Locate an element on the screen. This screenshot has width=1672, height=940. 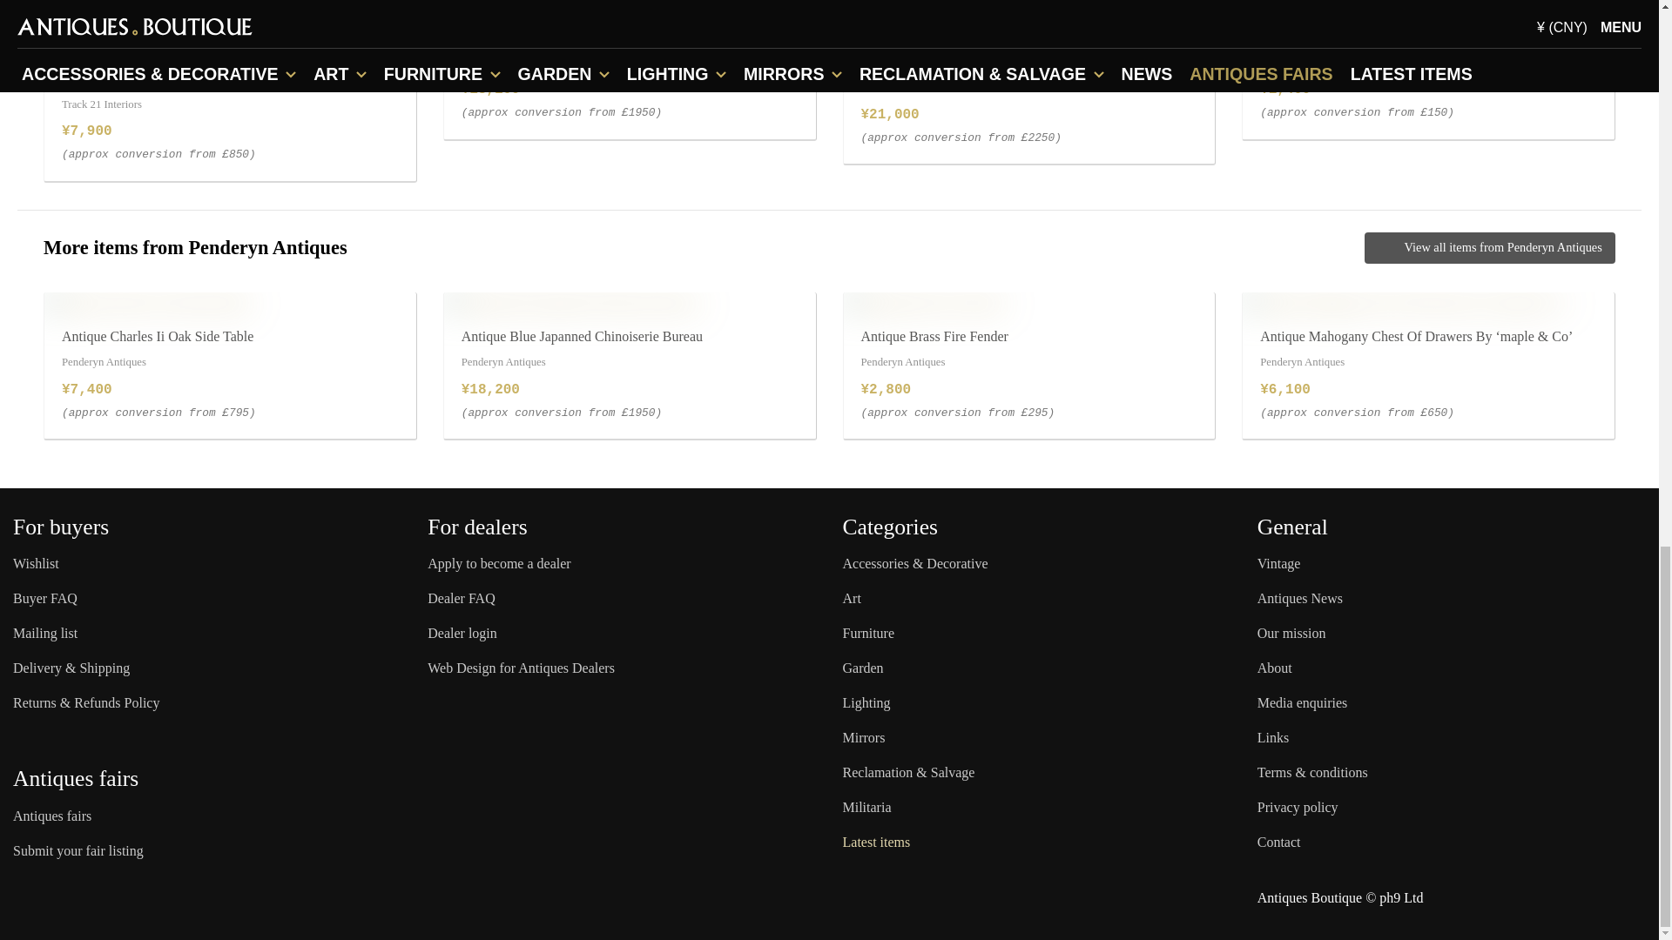
Antique Pitch Pine Railway Station Bench is located at coordinates (570, 302).